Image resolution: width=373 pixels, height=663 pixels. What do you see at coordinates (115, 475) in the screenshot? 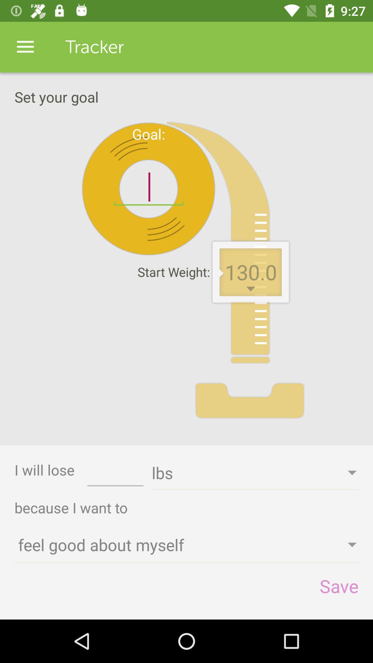
I see `select the icon to the left of lbs icon` at bounding box center [115, 475].